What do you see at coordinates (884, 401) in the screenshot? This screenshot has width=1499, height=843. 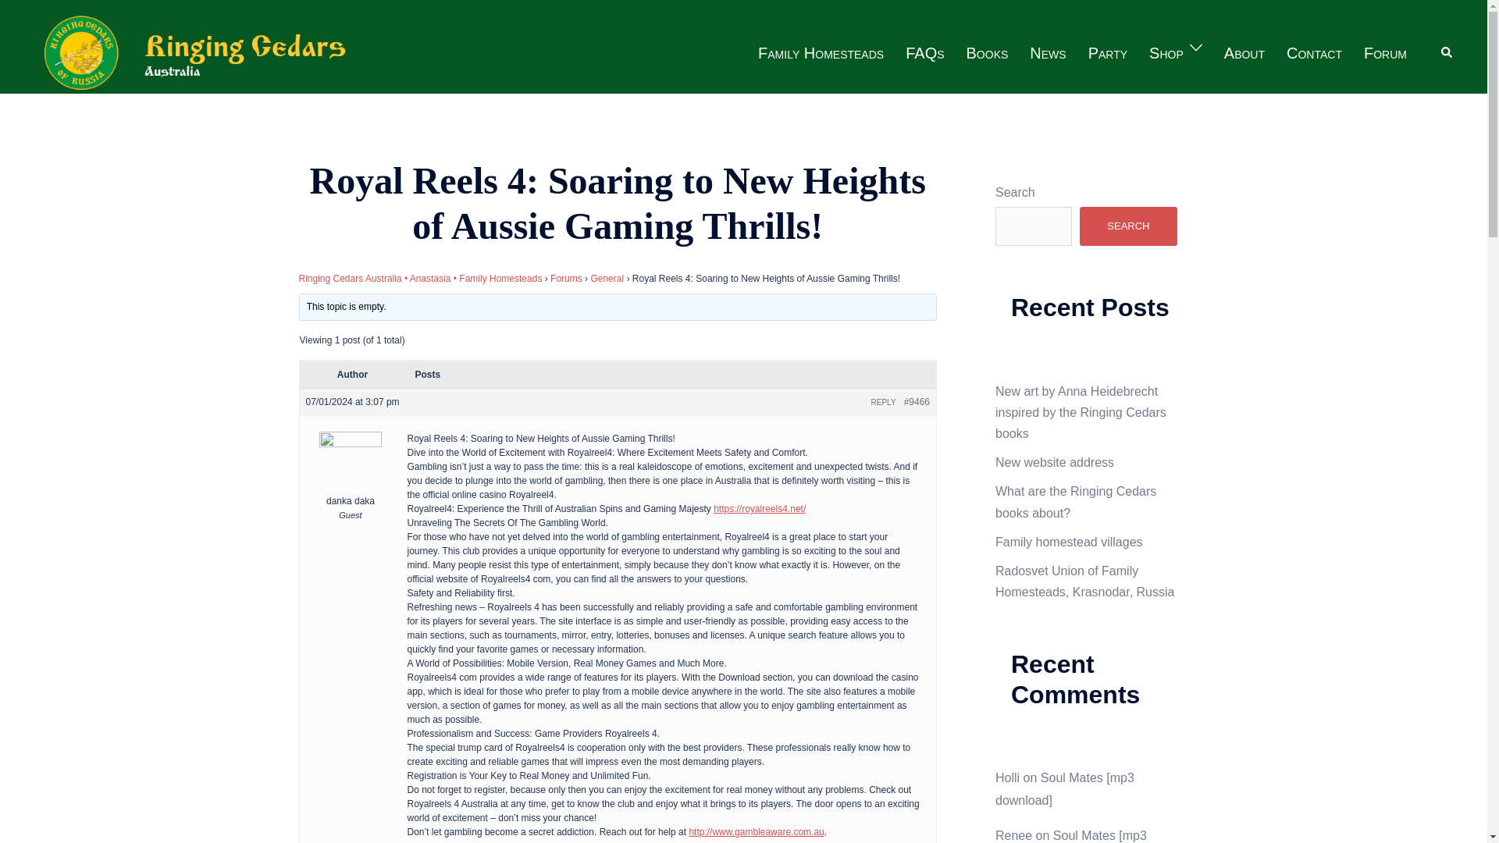 I see `REPLY` at bounding box center [884, 401].